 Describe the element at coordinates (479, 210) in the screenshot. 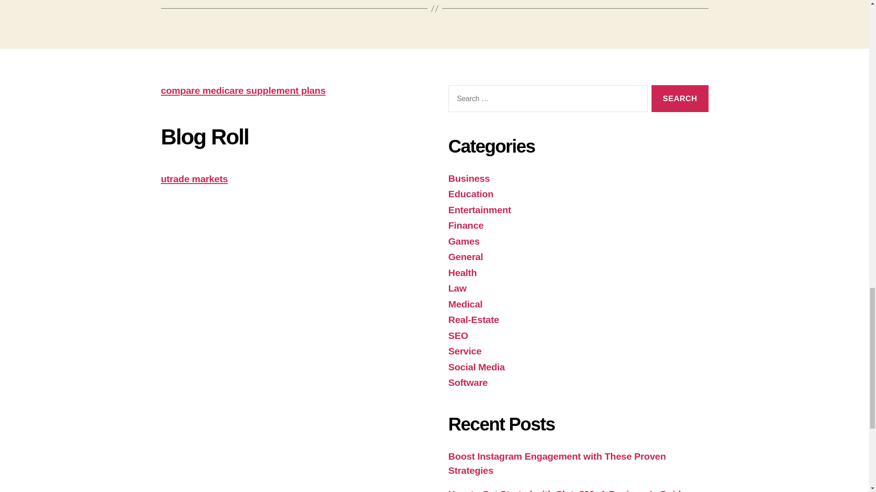

I see `Entertainment` at that location.